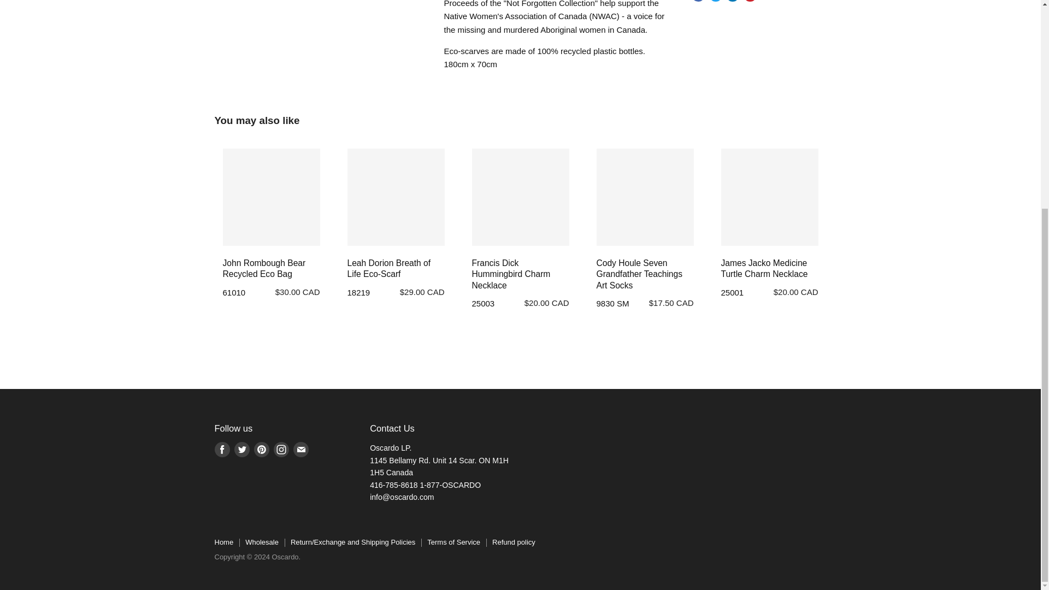 This screenshot has width=1049, height=590. I want to click on Pinterest, so click(261, 449).